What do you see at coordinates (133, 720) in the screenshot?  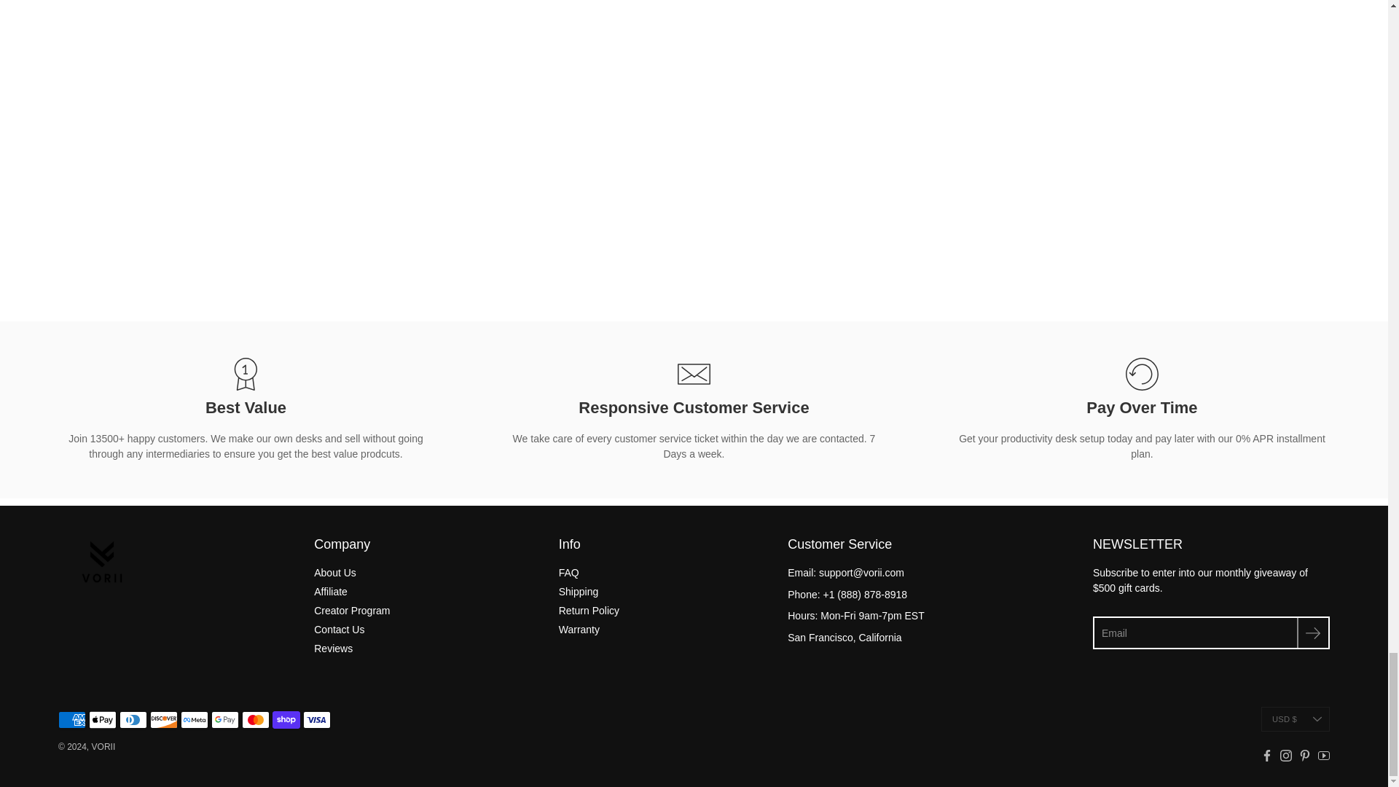 I see `Diners Club` at bounding box center [133, 720].